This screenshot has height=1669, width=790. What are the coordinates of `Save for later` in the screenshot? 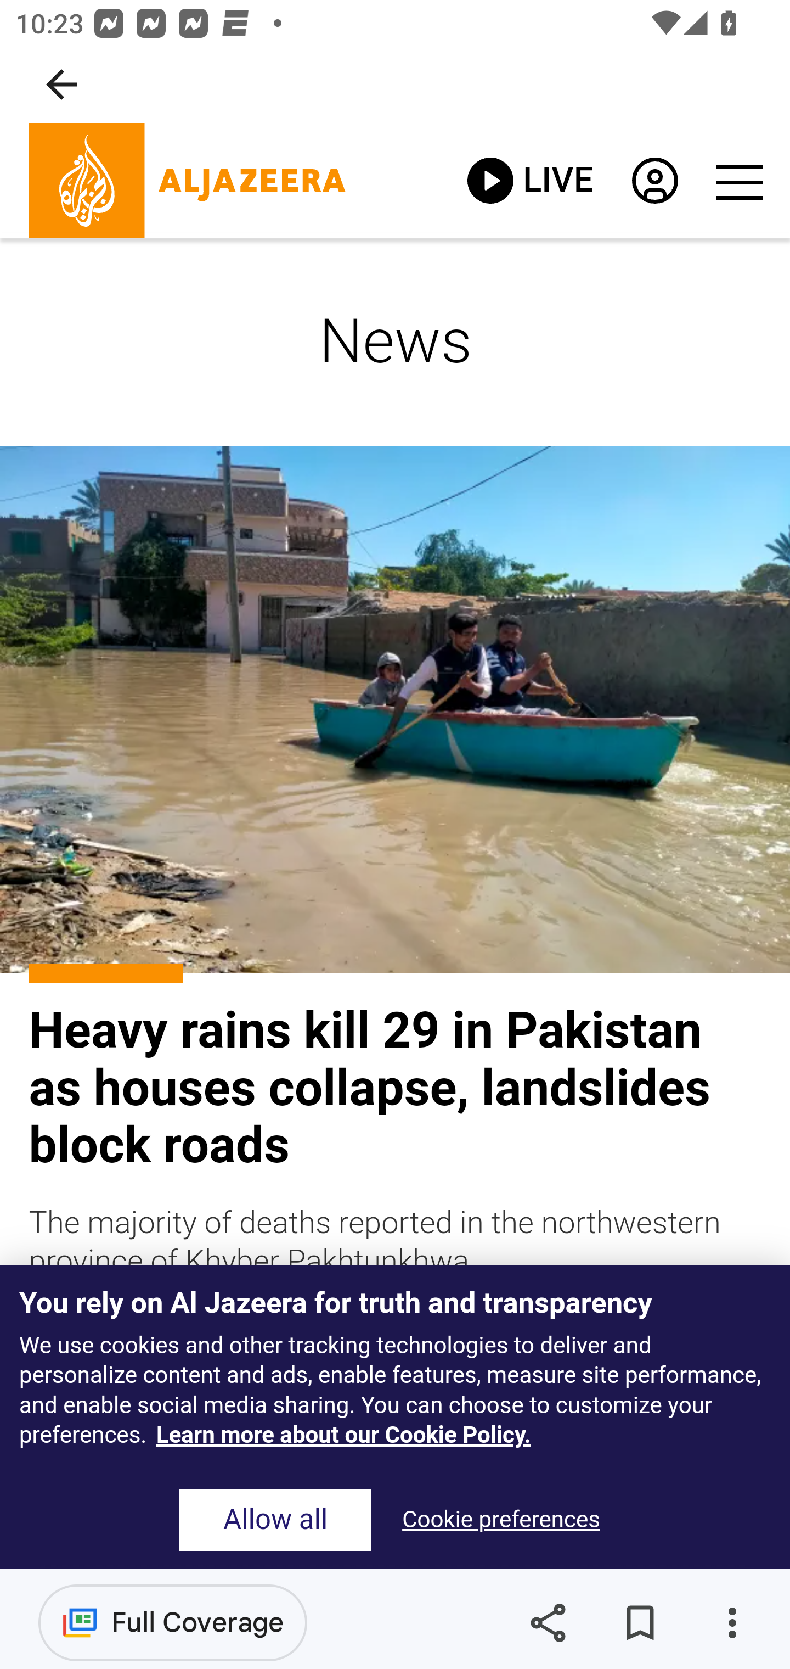 It's located at (640, 1623).